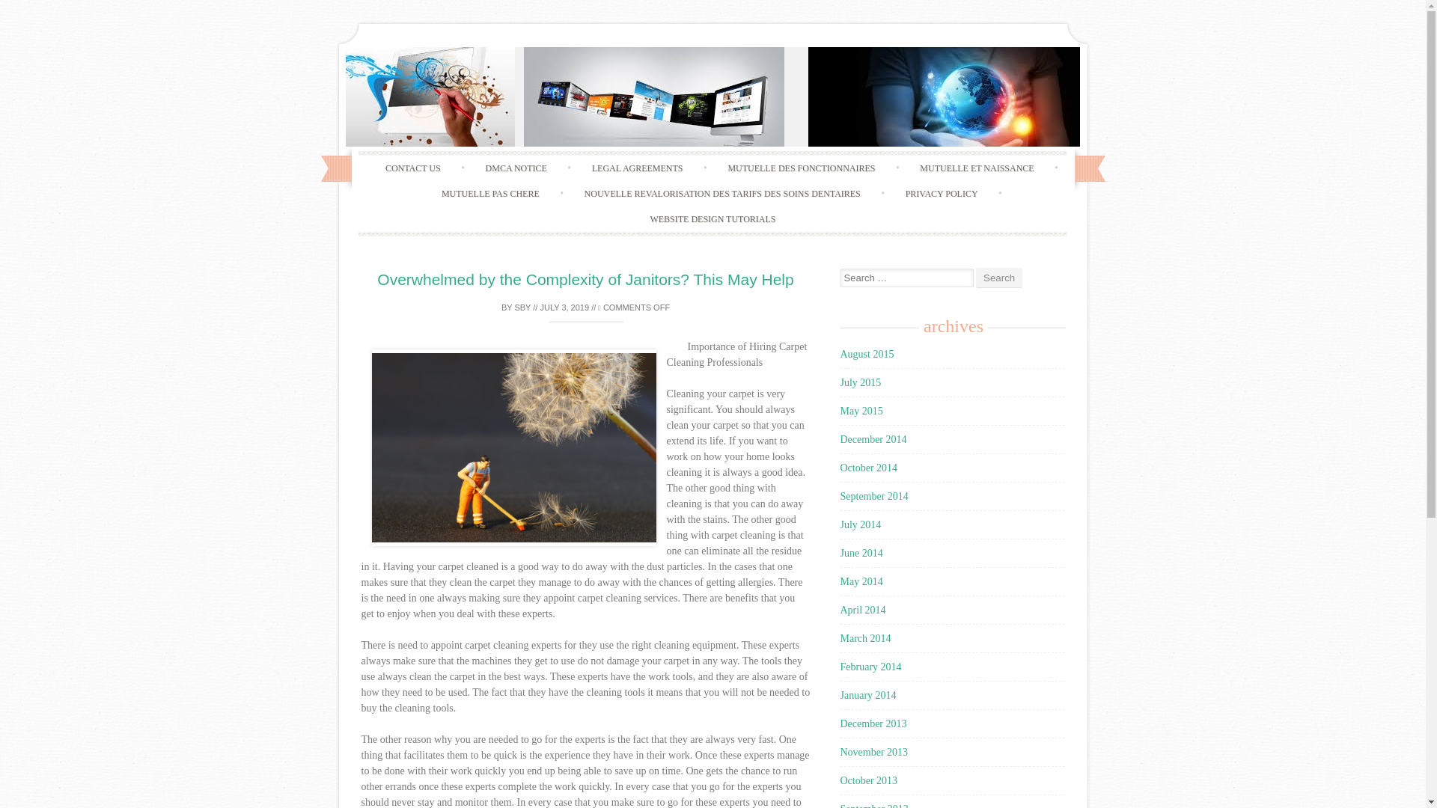  Describe the element at coordinates (522, 306) in the screenshot. I see `SBY` at that location.